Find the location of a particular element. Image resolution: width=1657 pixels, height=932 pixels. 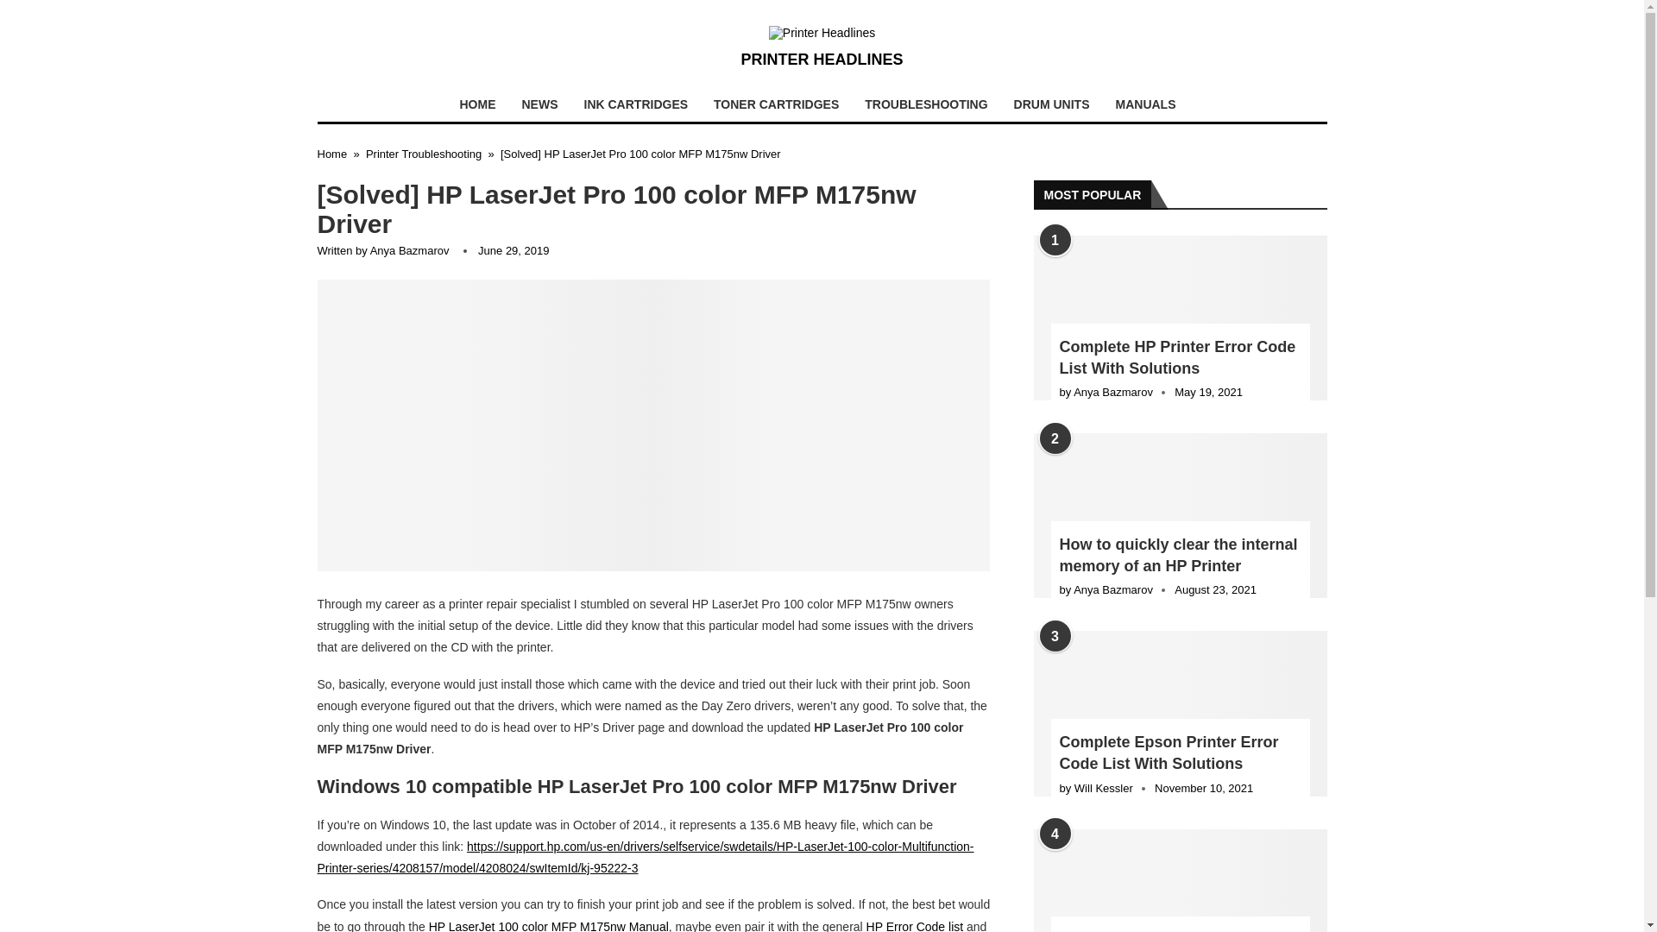

TONER CARTRIDGES is located at coordinates (776, 104).